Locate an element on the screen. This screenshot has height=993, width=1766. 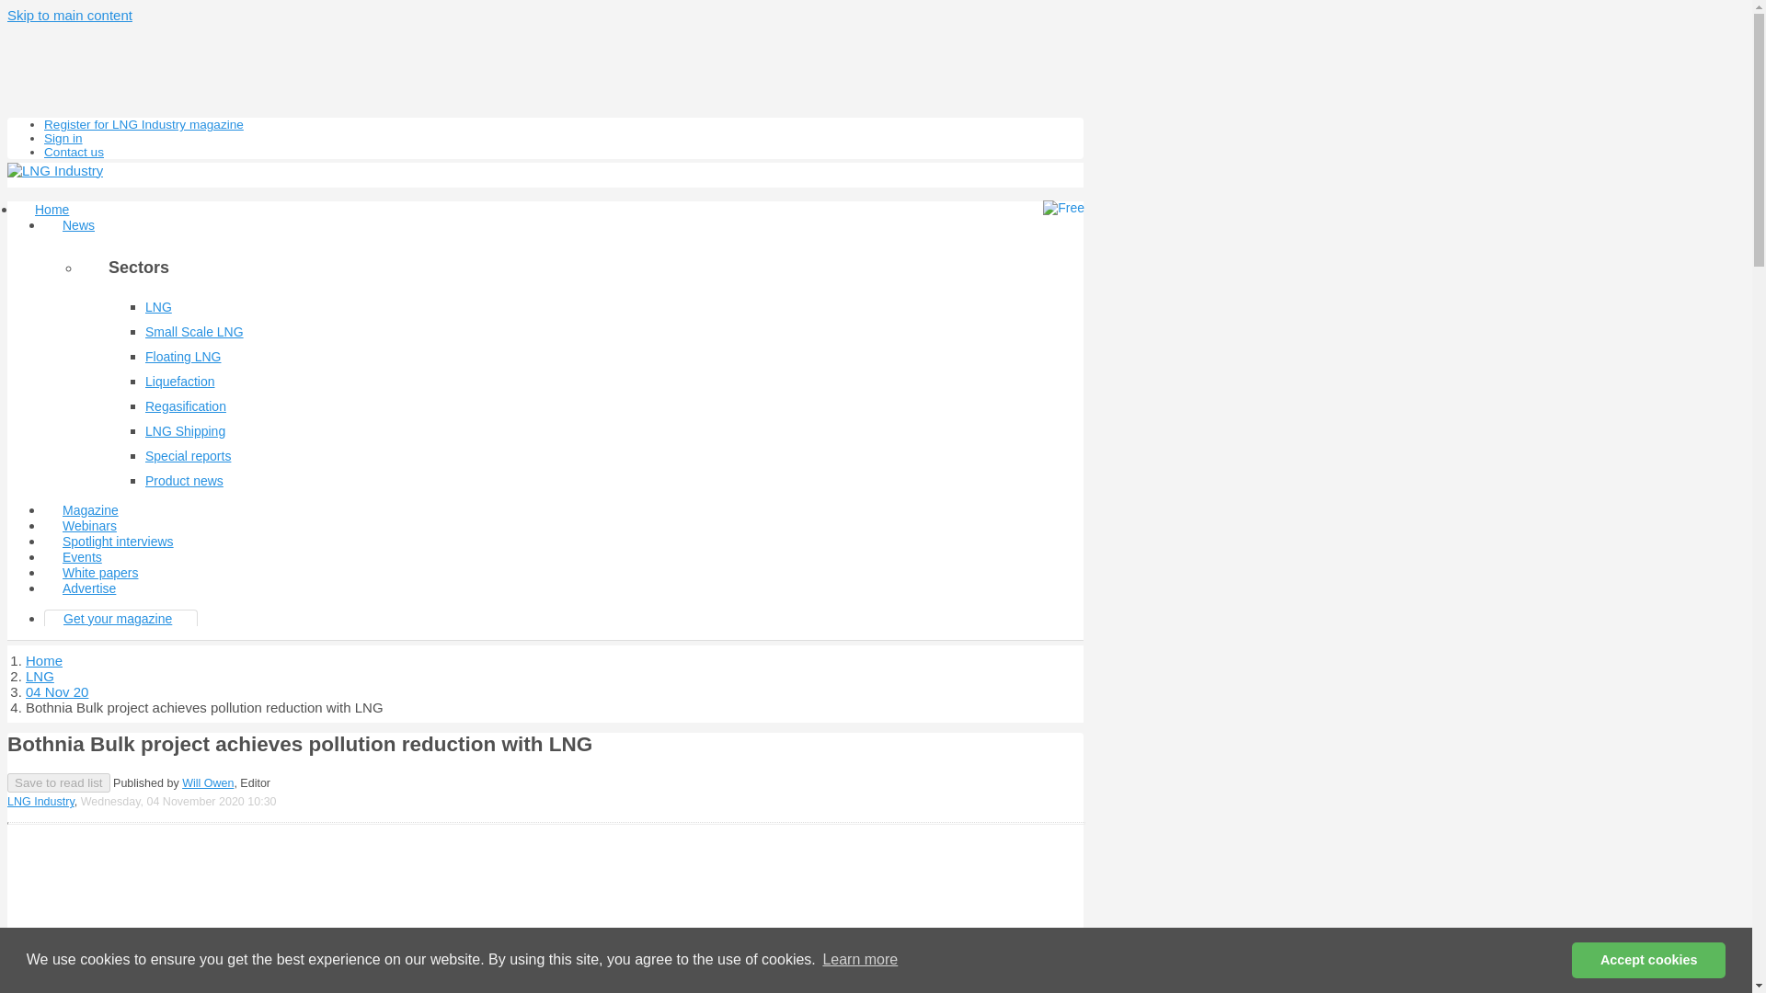
Floating LNG is located at coordinates (182, 357).